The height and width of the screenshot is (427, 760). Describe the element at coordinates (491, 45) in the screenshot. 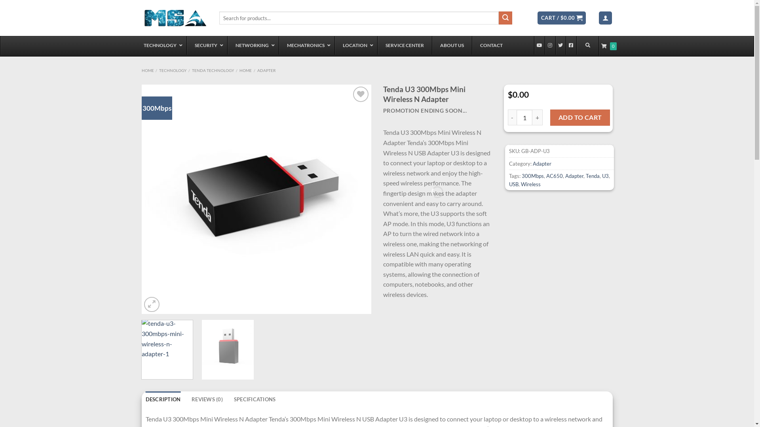

I see `CONTACT` at that location.